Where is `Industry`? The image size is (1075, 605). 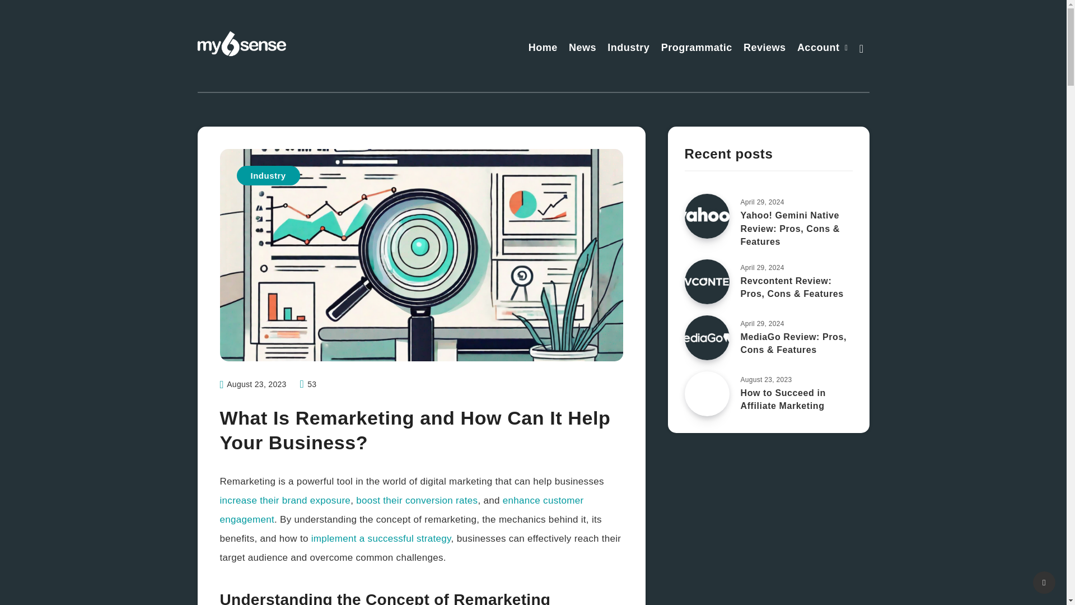
Industry is located at coordinates (628, 49).